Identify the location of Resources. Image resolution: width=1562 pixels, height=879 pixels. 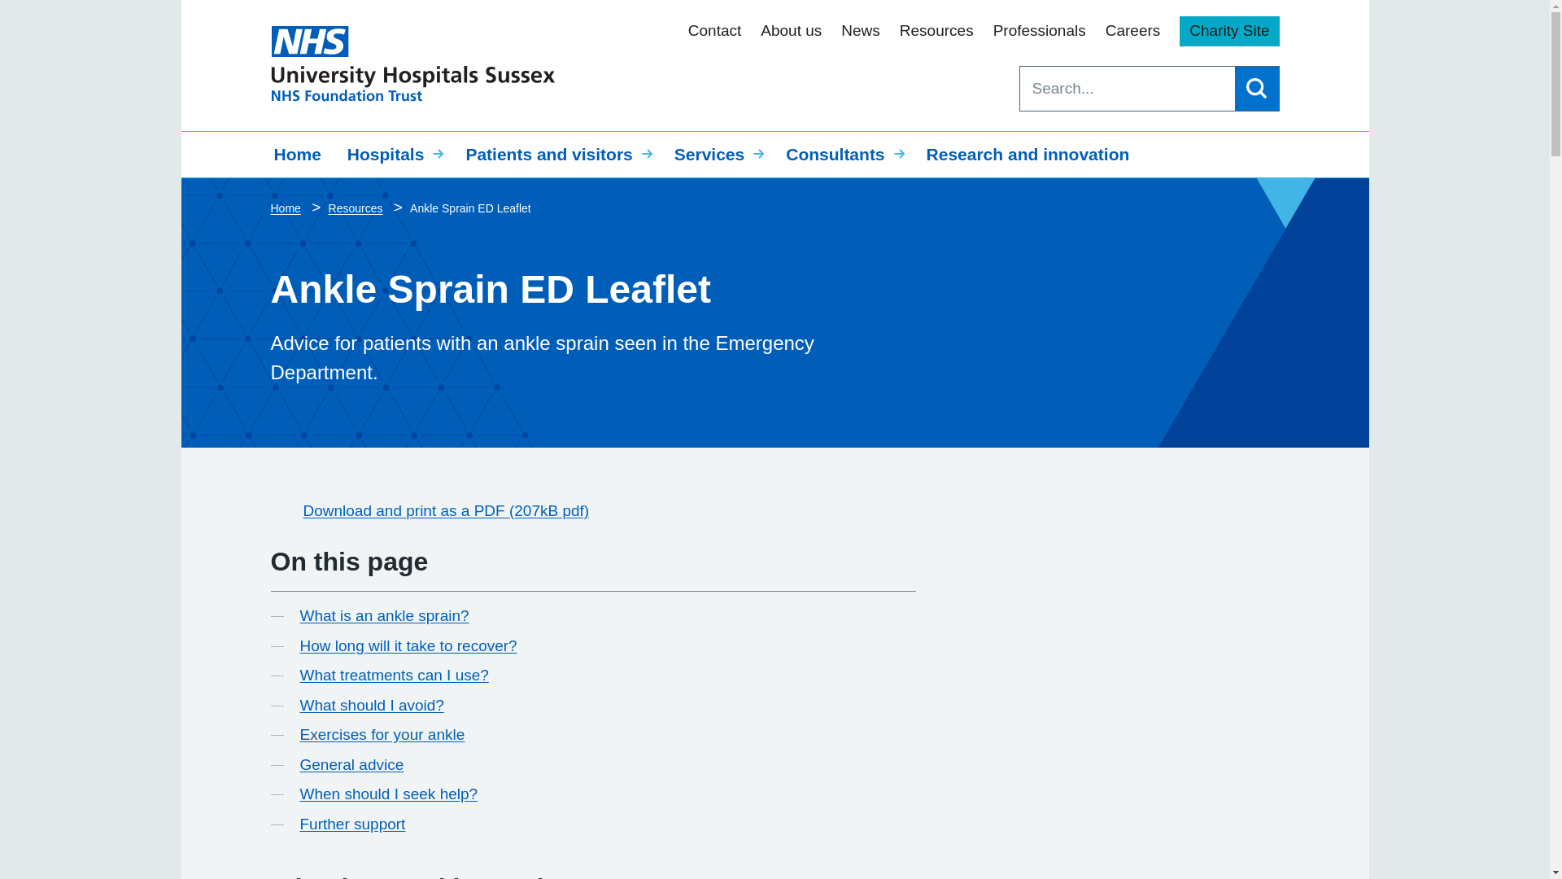
(936, 31).